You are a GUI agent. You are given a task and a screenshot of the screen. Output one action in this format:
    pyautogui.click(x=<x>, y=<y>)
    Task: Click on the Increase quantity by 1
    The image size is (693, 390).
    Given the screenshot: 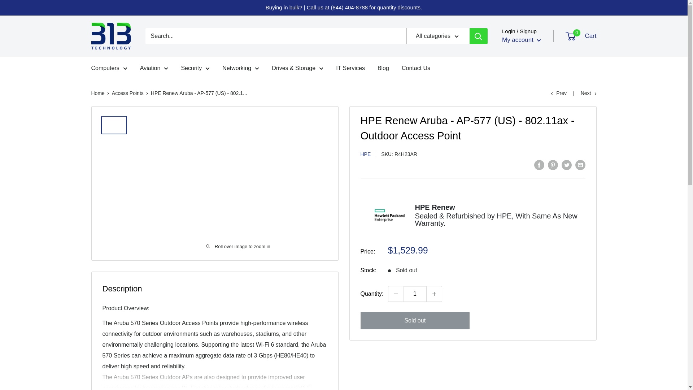 What is the action you would take?
    pyautogui.click(x=434, y=294)
    